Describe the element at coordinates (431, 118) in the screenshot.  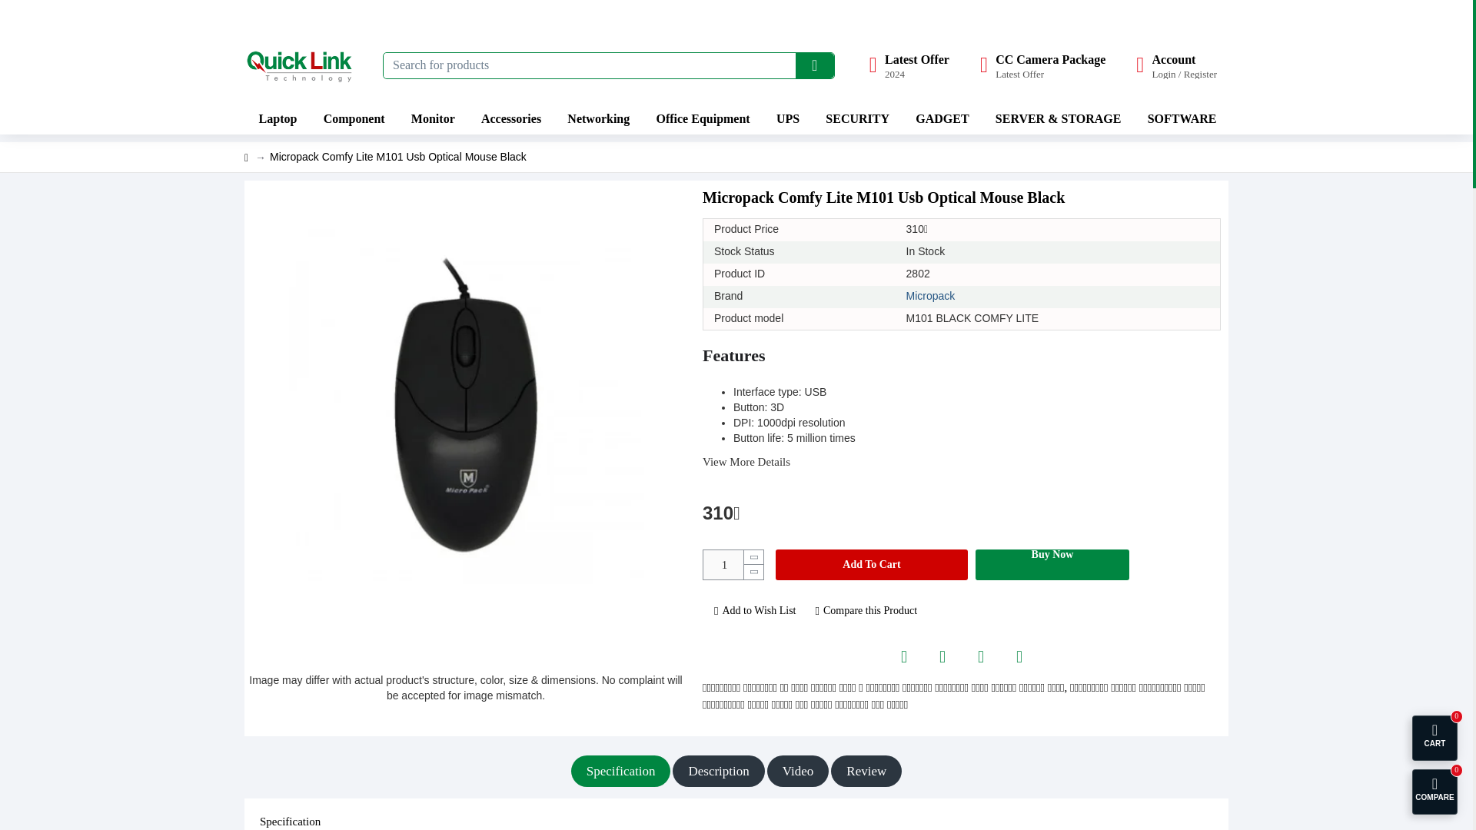
I see `Monitor` at that location.